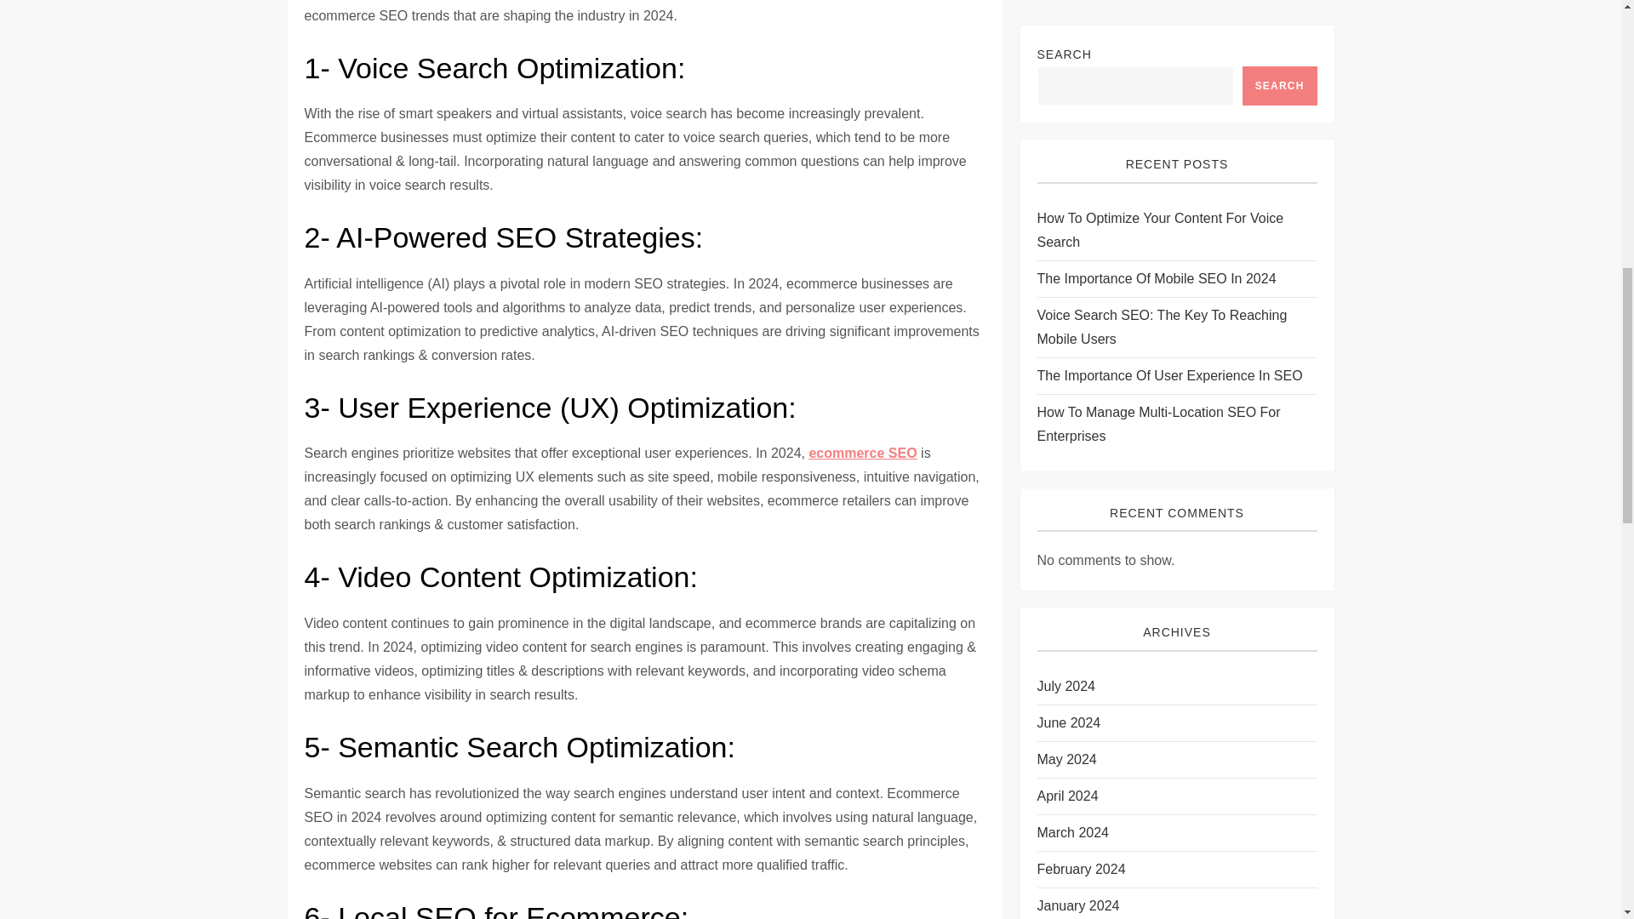 This screenshot has width=1634, height=919. What do you see at coordinates (1066, 42) in the screenshot?
I see `May 2024` at bounding box center [1066, 42].